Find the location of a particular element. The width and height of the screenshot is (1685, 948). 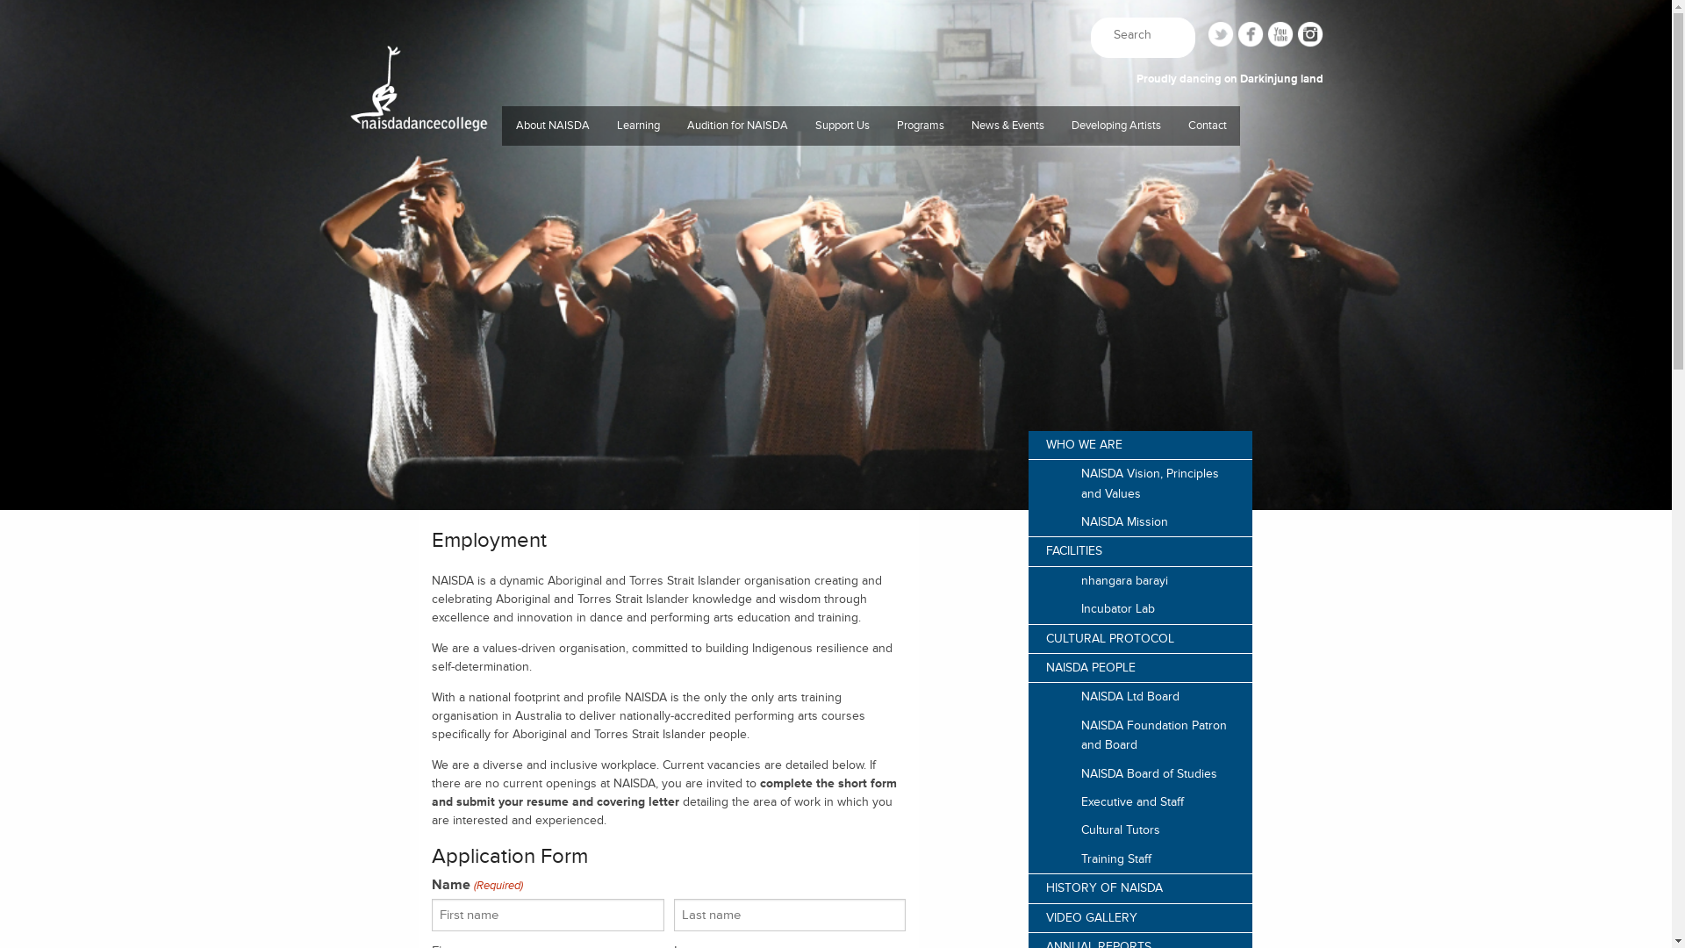

Employment is located at coordinates (553, 479).